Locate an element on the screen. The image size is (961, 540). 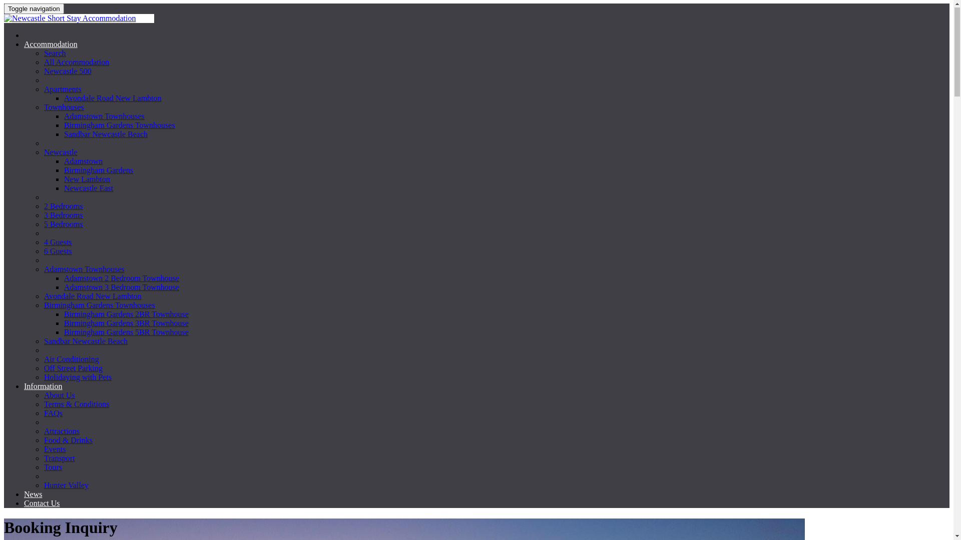
Avondale Road New Lambton is located at coordinates (93, 297).